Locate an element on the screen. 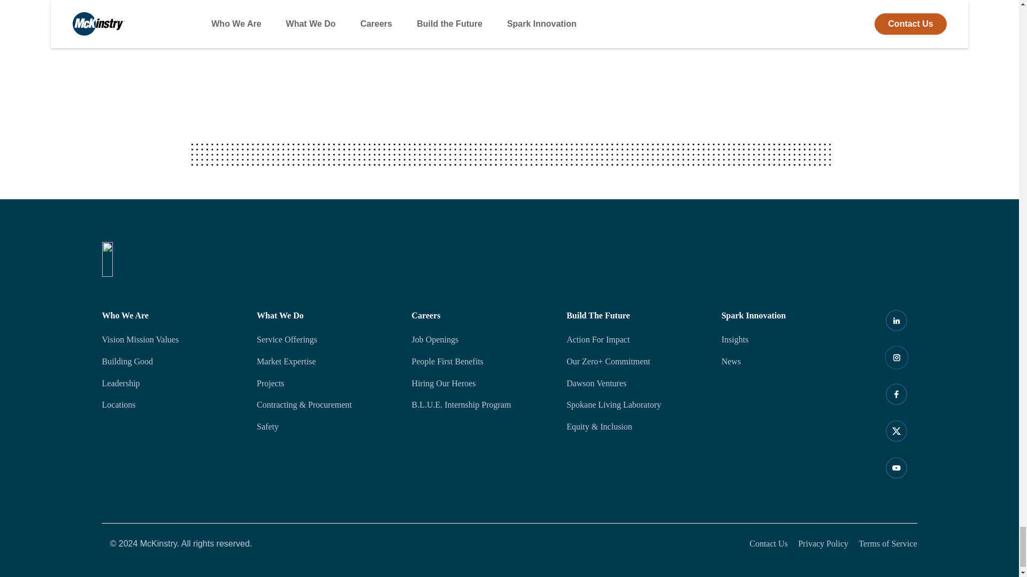  Projects is located at coordinates (326, 384).